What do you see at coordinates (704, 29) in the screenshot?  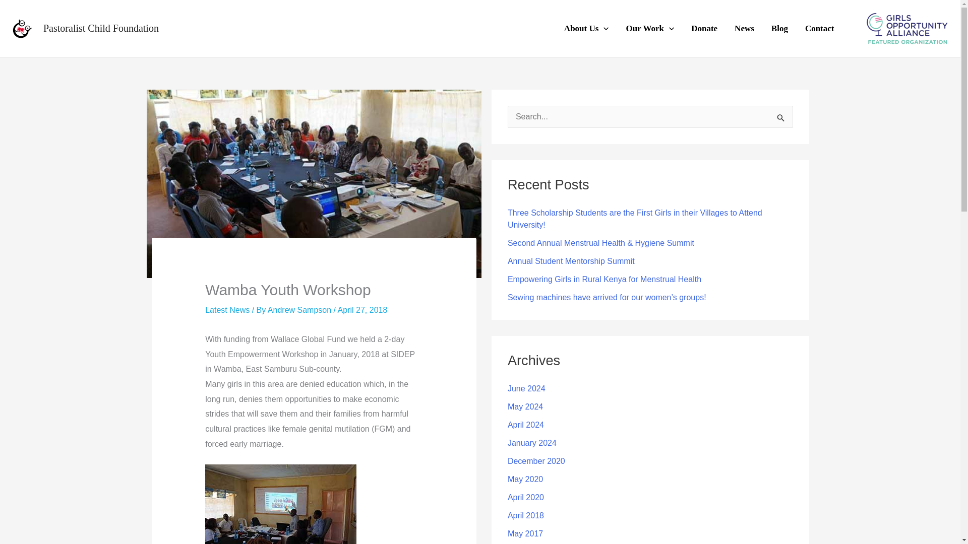 I see `Donate` at bounding box center [704, 29].